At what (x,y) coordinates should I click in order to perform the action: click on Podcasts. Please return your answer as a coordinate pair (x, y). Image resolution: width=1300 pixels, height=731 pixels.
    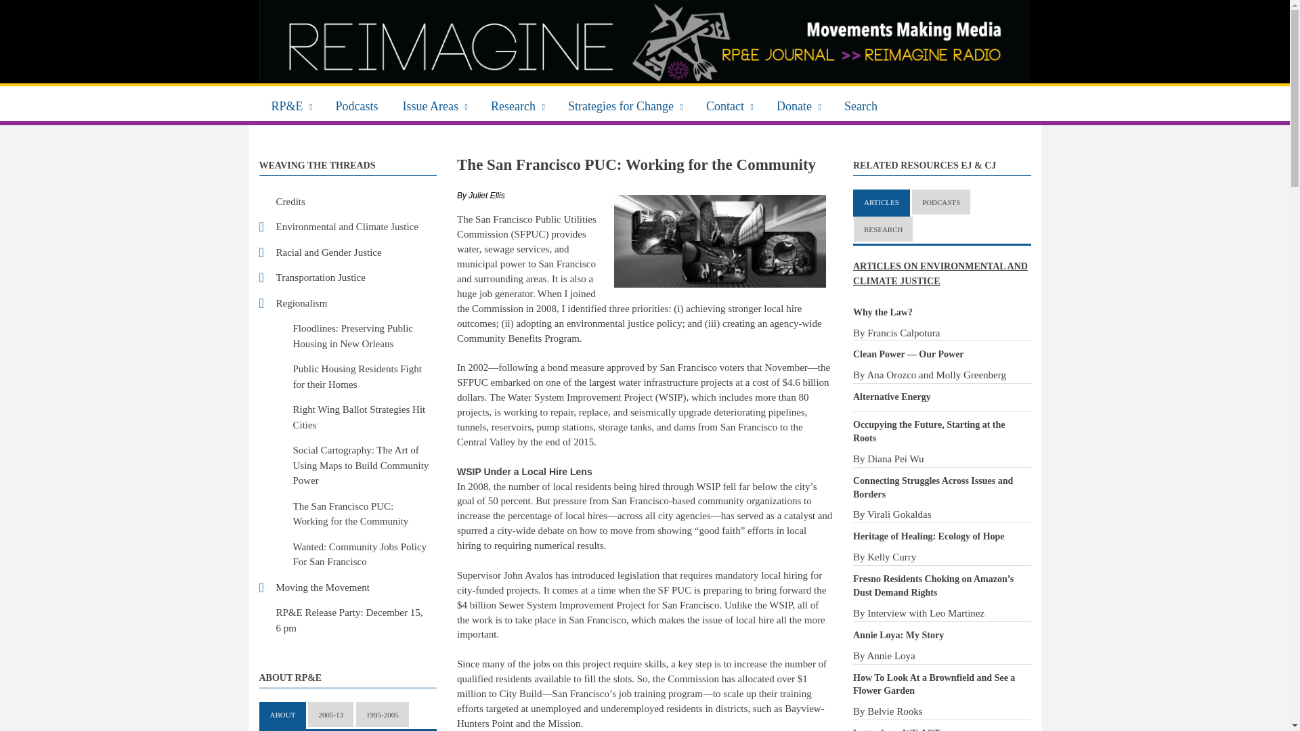
    Looking at the image, I should click on (357, 104).